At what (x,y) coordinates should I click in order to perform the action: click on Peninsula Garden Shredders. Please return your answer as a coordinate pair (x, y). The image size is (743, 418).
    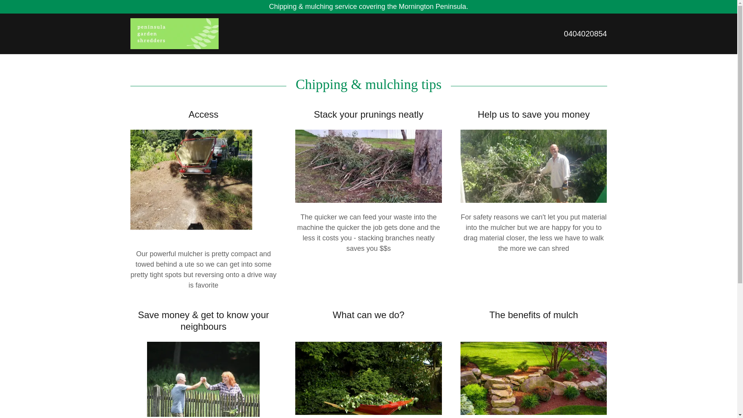
    Looking at the image, I should click on (174, 33).